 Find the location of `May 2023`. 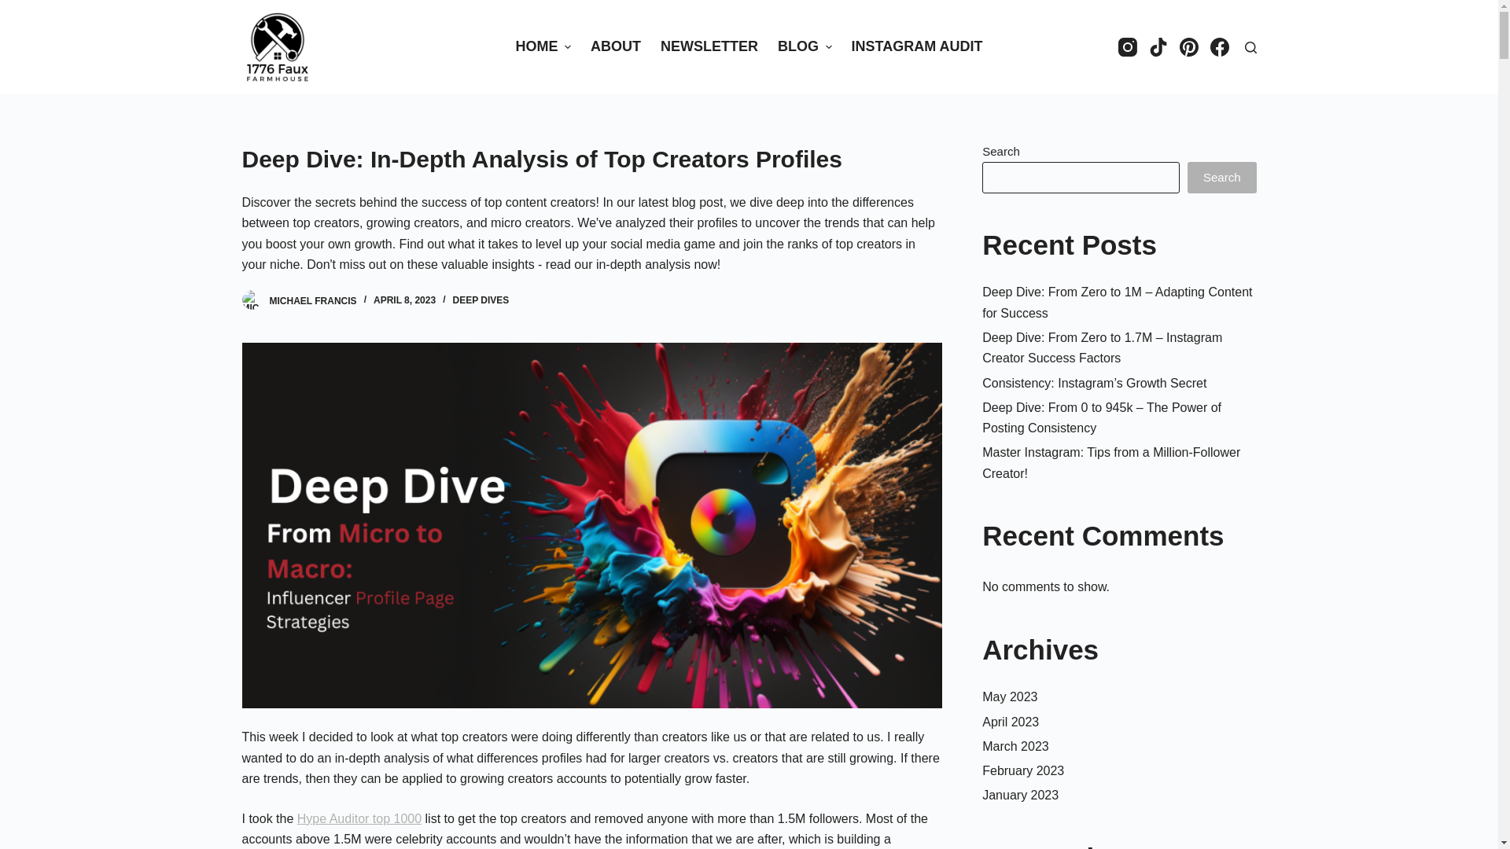

May 2023 is located at coordinates (1010, 696).